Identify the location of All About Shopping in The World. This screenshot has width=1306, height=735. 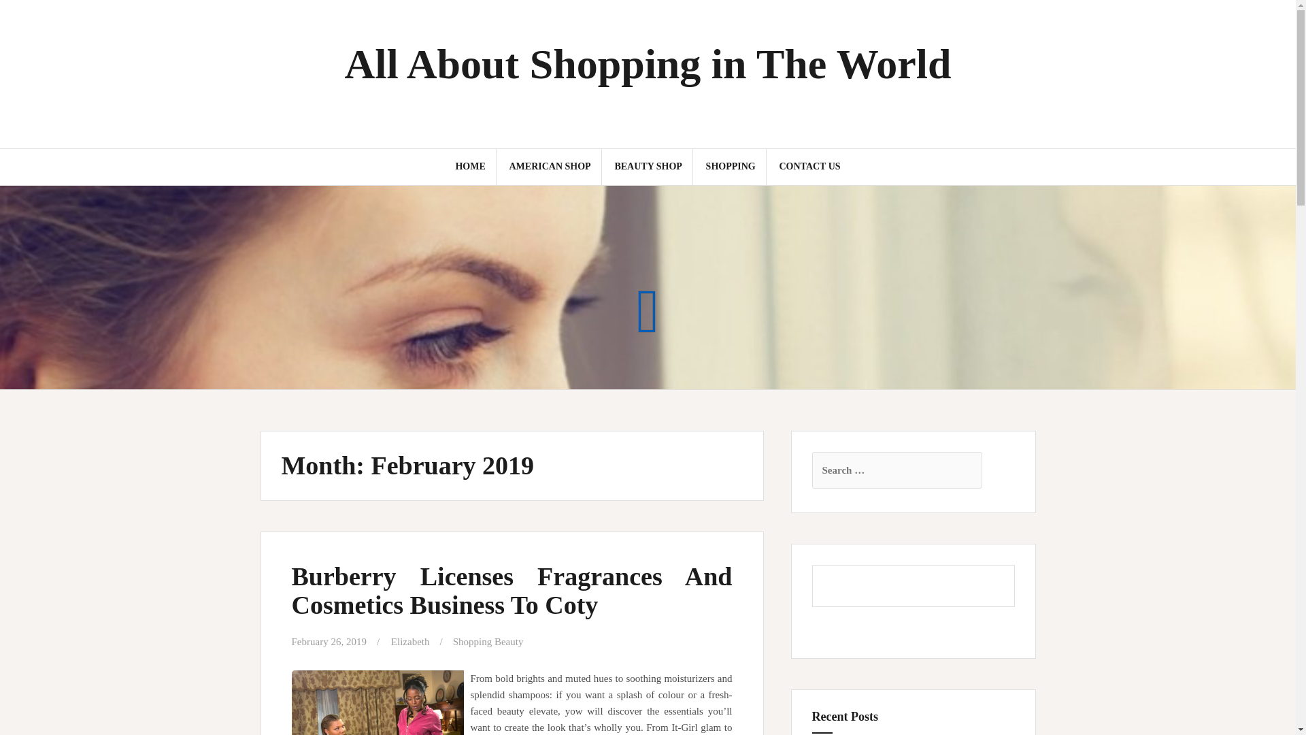
(648, 64).